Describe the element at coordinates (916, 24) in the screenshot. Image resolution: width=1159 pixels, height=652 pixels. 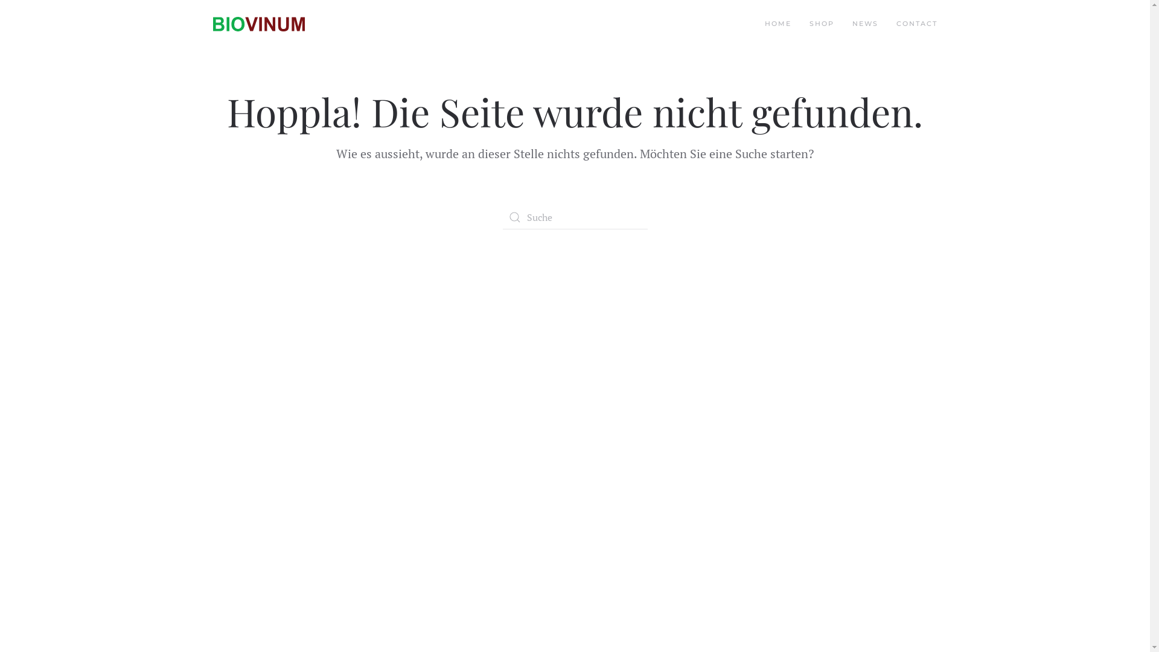
I see `CONTACT` at that location.